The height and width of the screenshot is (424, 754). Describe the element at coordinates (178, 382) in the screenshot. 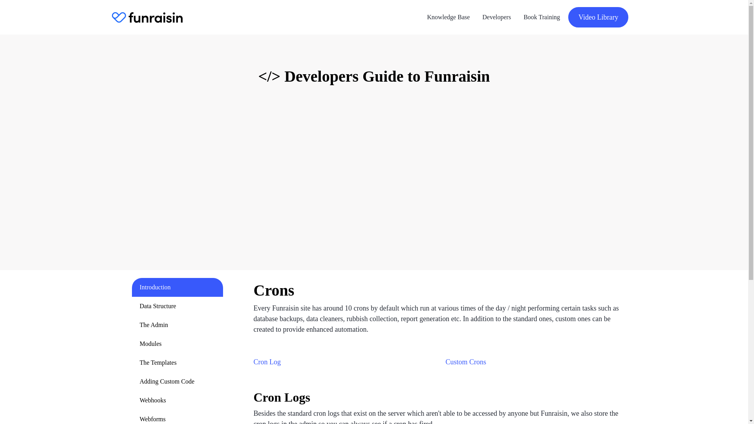

I see `Adding Custom Code` at that location.